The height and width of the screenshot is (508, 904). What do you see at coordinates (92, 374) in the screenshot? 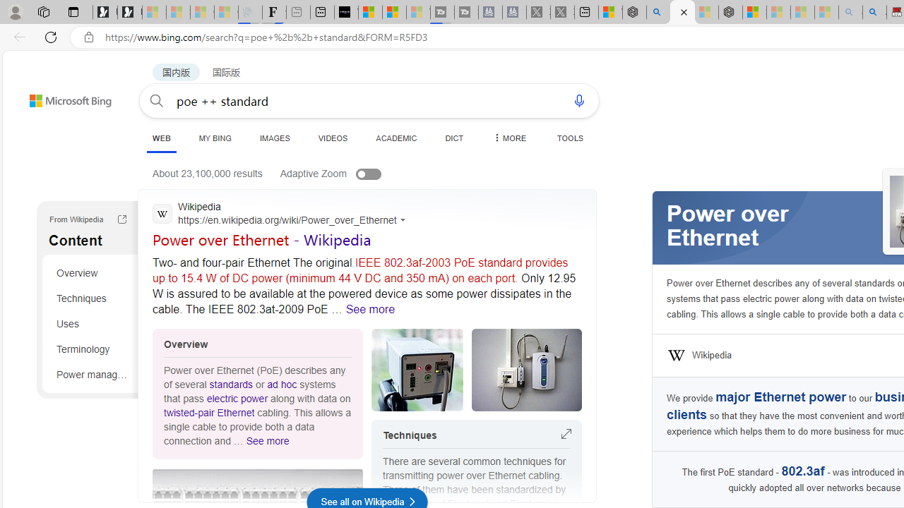
I see `Power management features and integration` at bounding box center [92, 374].